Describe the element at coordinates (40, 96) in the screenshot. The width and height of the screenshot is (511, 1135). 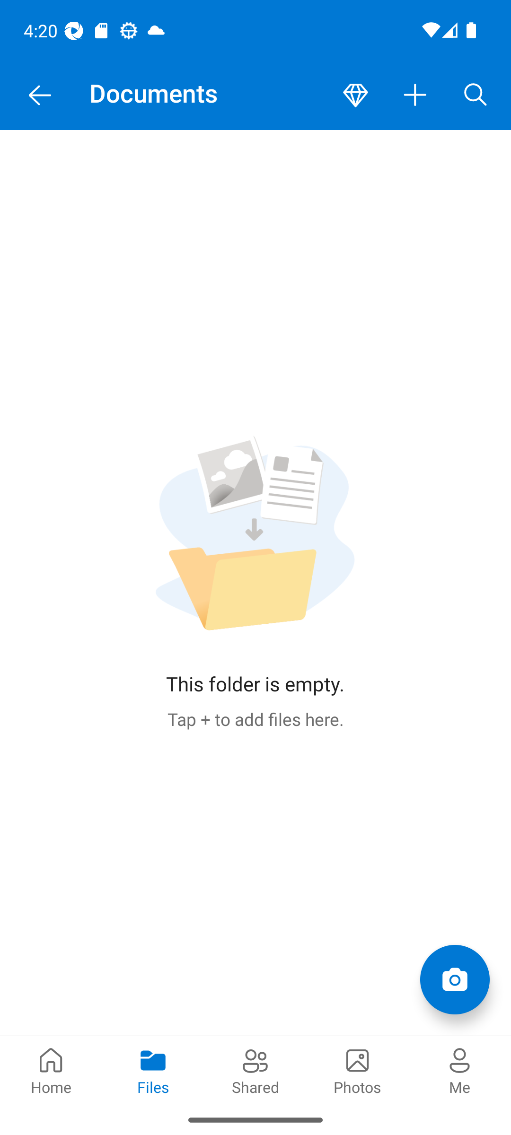
I see `Navigate Up` at that location.